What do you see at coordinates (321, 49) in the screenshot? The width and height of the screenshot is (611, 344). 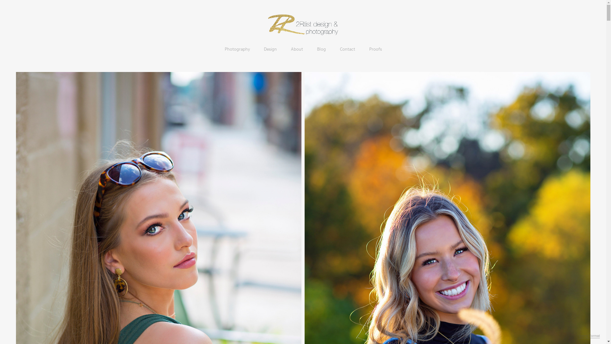 I see `Blog` at bounding box center [321, 49].